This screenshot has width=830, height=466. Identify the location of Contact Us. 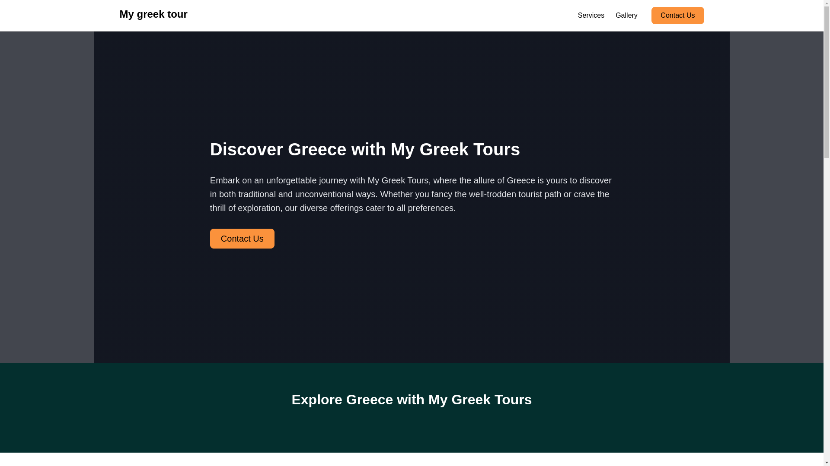
(678, 16).